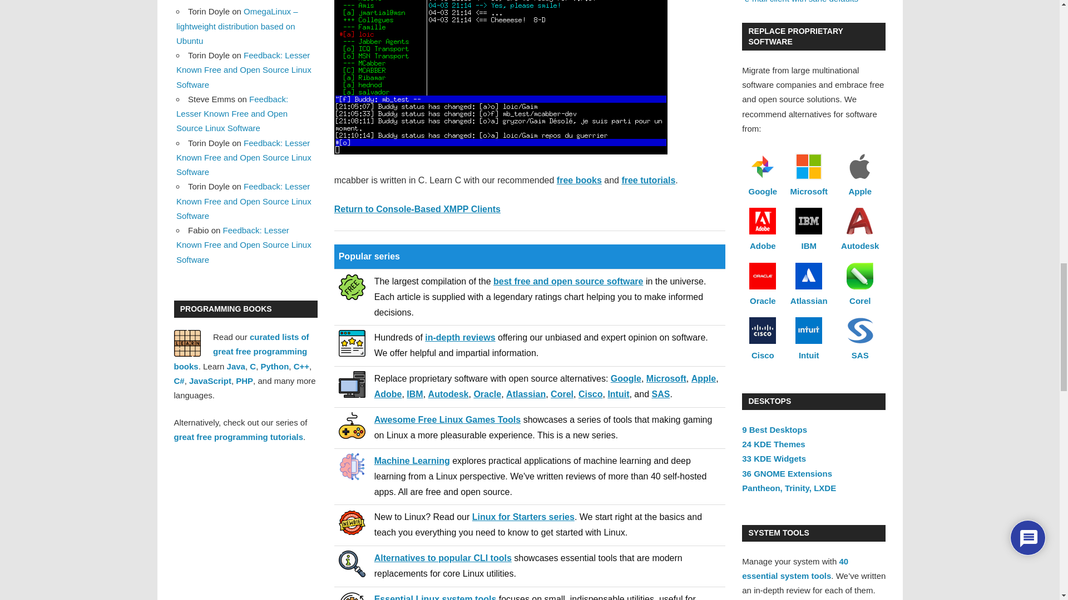  What do you see at coordinates (447, 419) in the screenshot?
I see `Awesome Free Linux Games Tools` at bounding box center [447, 419].